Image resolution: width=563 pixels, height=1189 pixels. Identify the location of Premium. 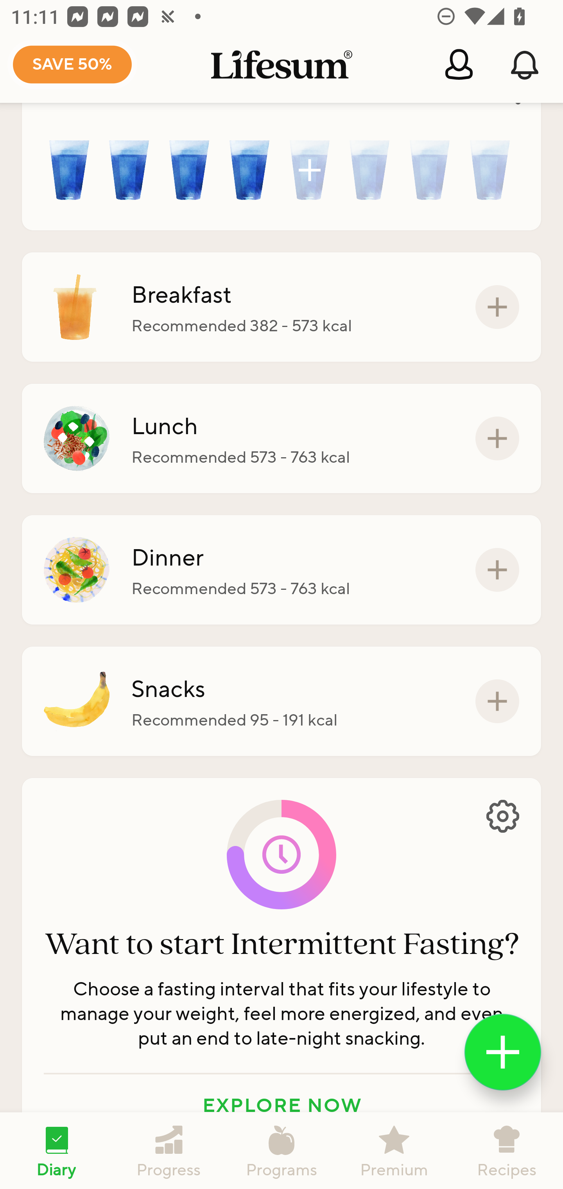
(394, 1151).